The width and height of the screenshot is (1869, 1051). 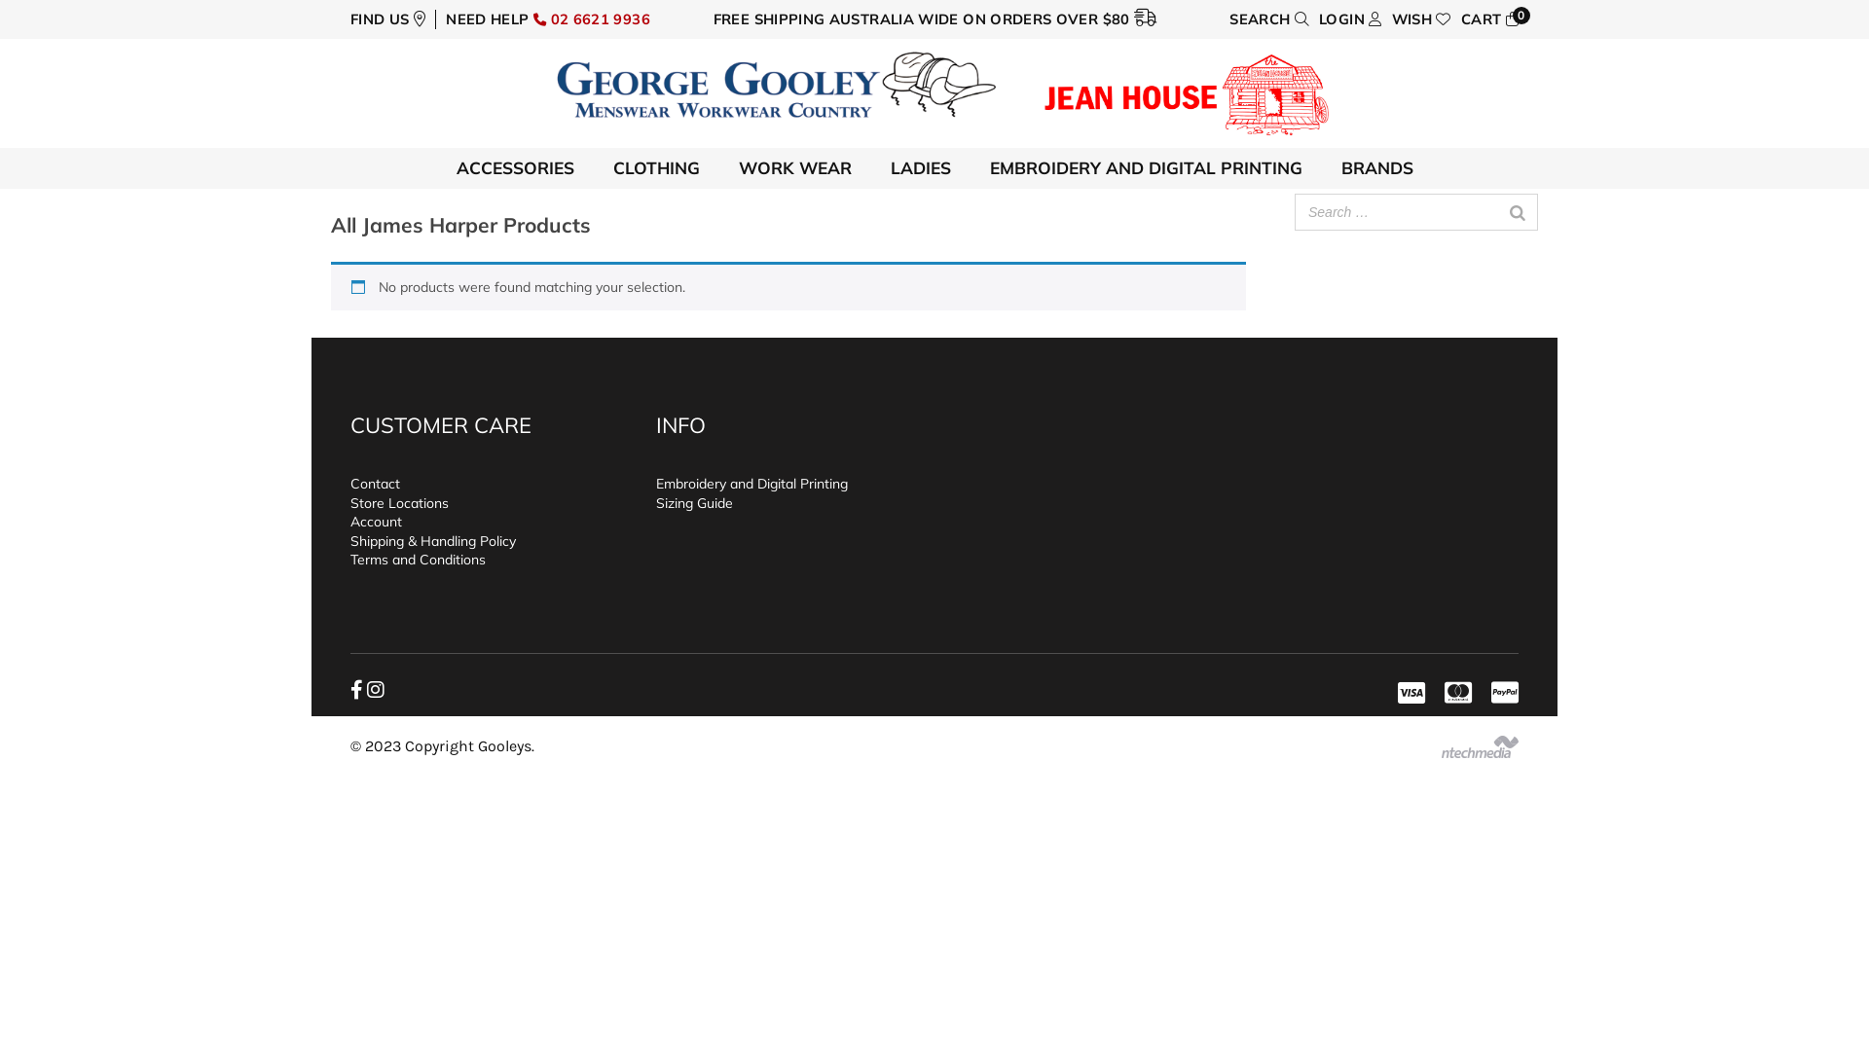 What do you see at coordinates (695, 503) in the screenshot?
I see `Sizing Guide` at bounding box center [695, 503].